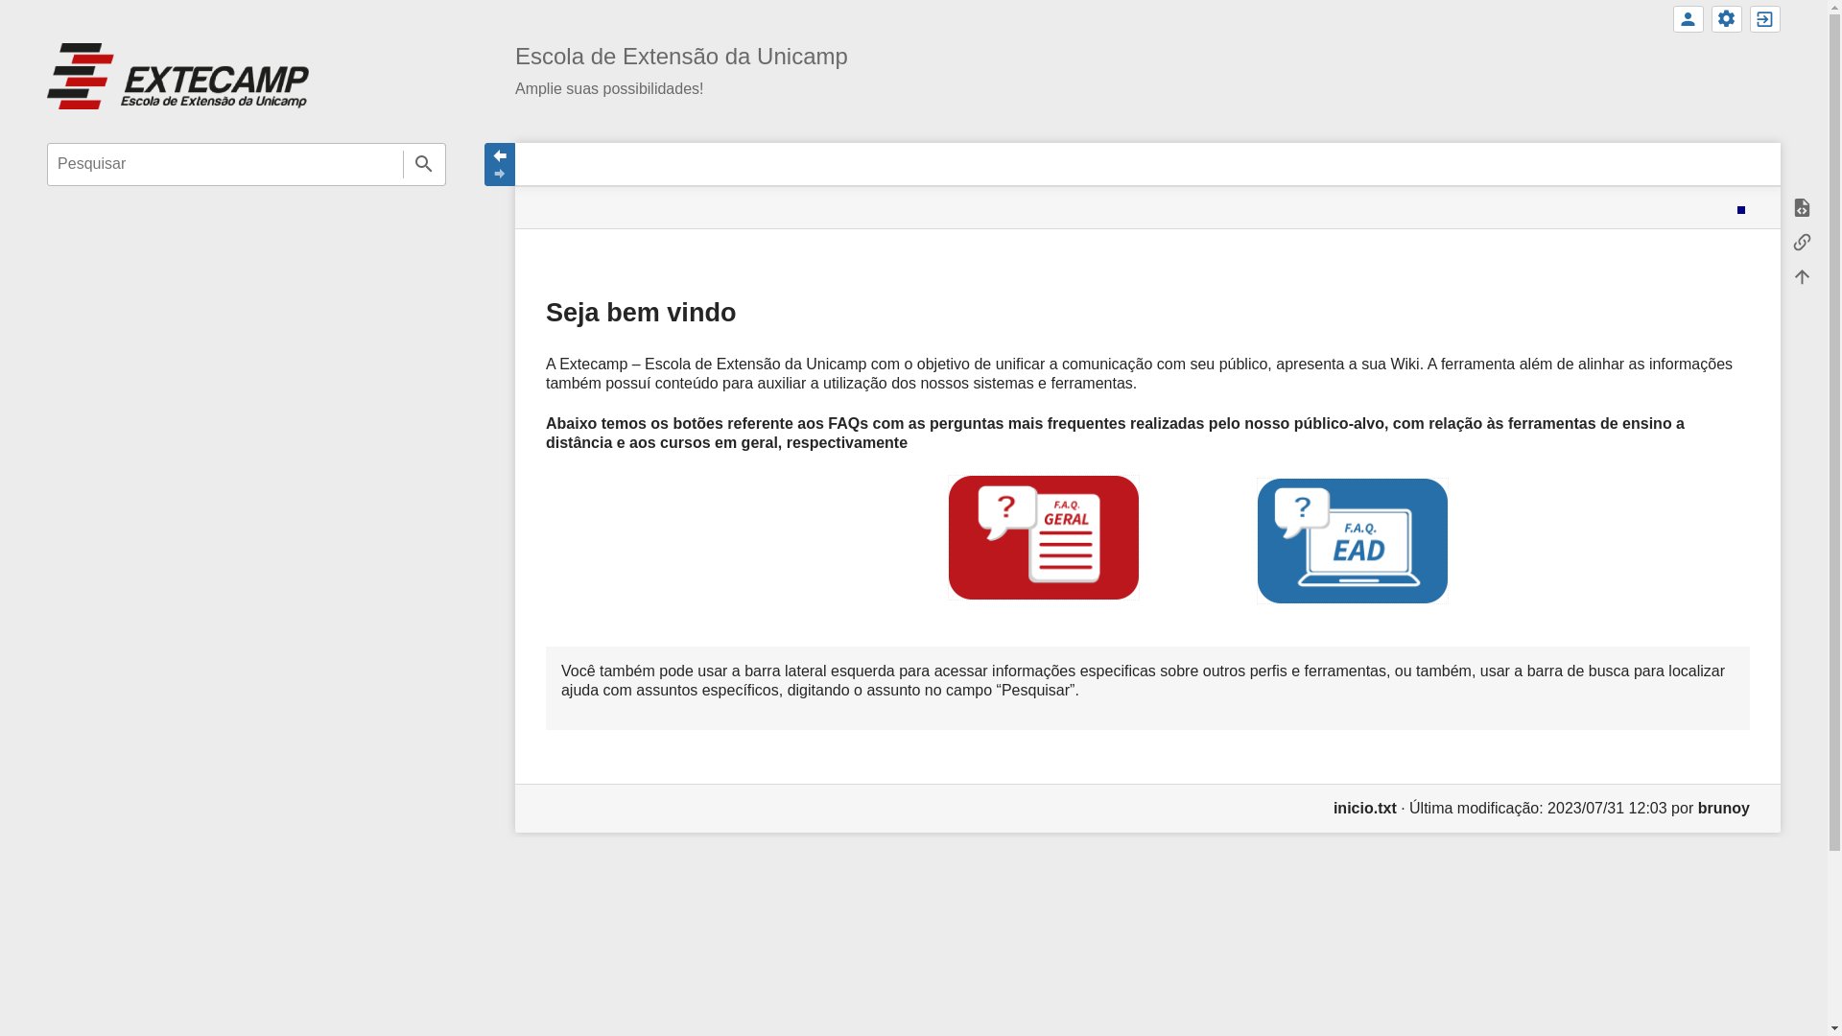 The height and width of the screenshot is (1036, 1842). Describe the element at coordinates (1727, 19) in the screenshot. I see `Administrar` at that location.